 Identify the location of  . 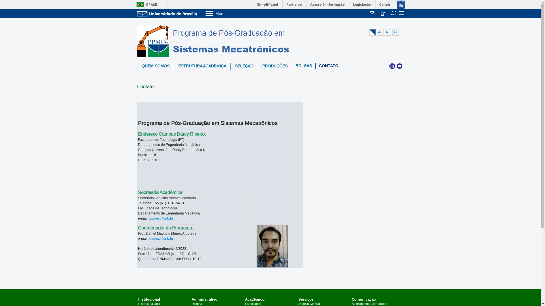
(392, 14).